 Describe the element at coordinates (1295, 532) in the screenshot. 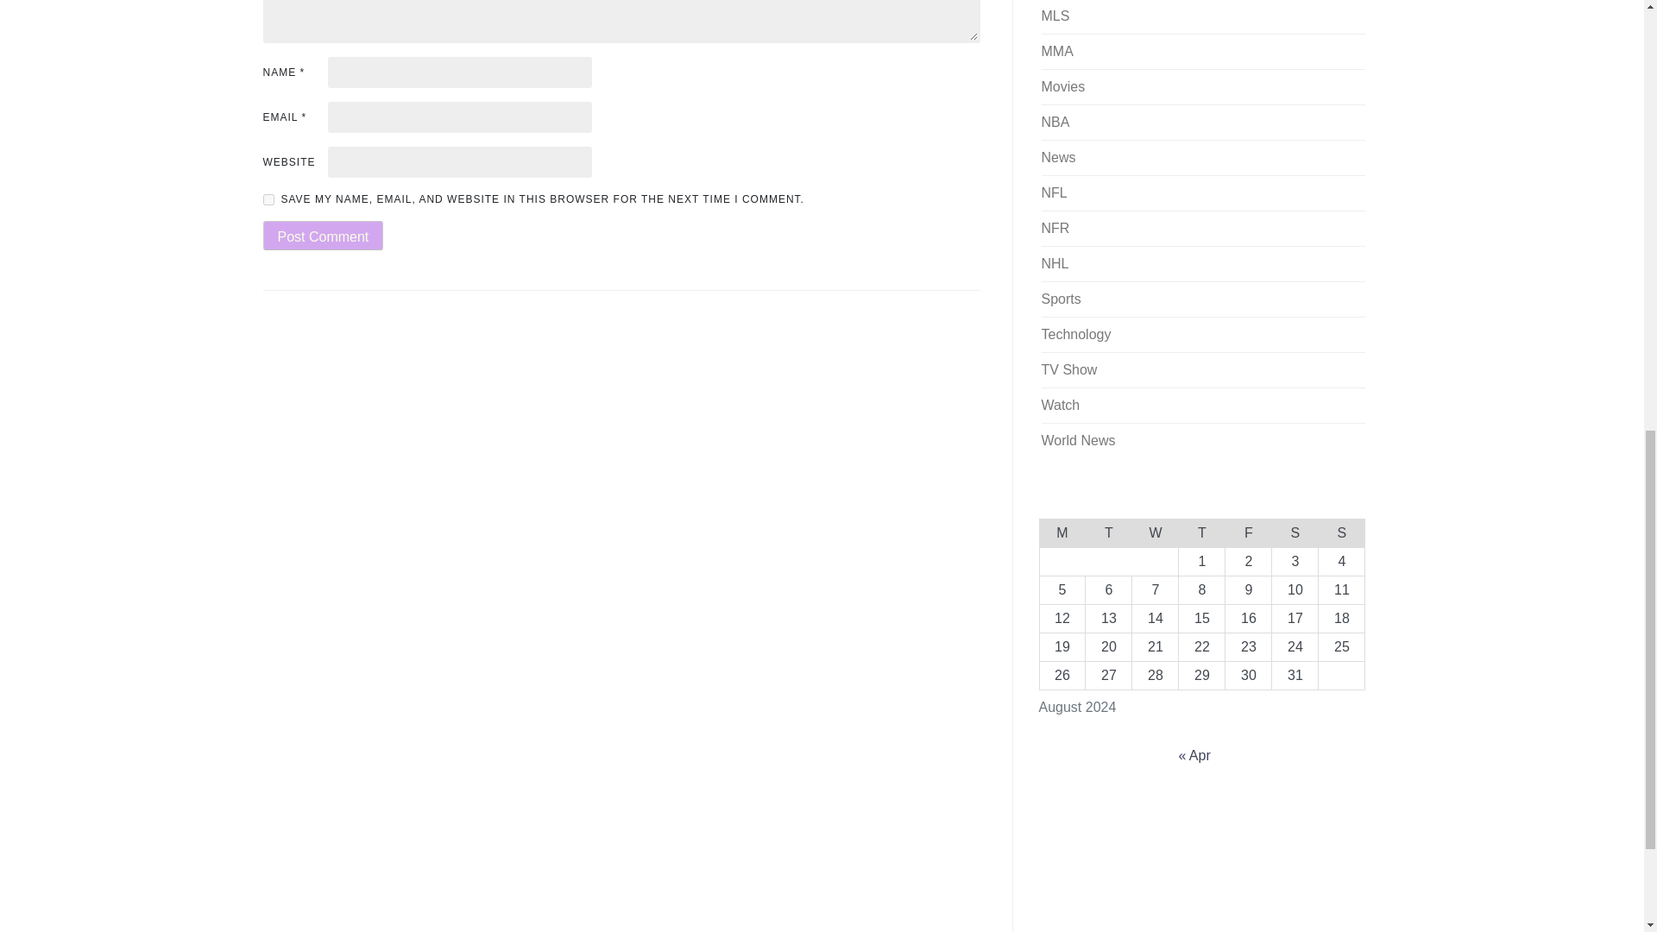

I see `Saturday` at that location.